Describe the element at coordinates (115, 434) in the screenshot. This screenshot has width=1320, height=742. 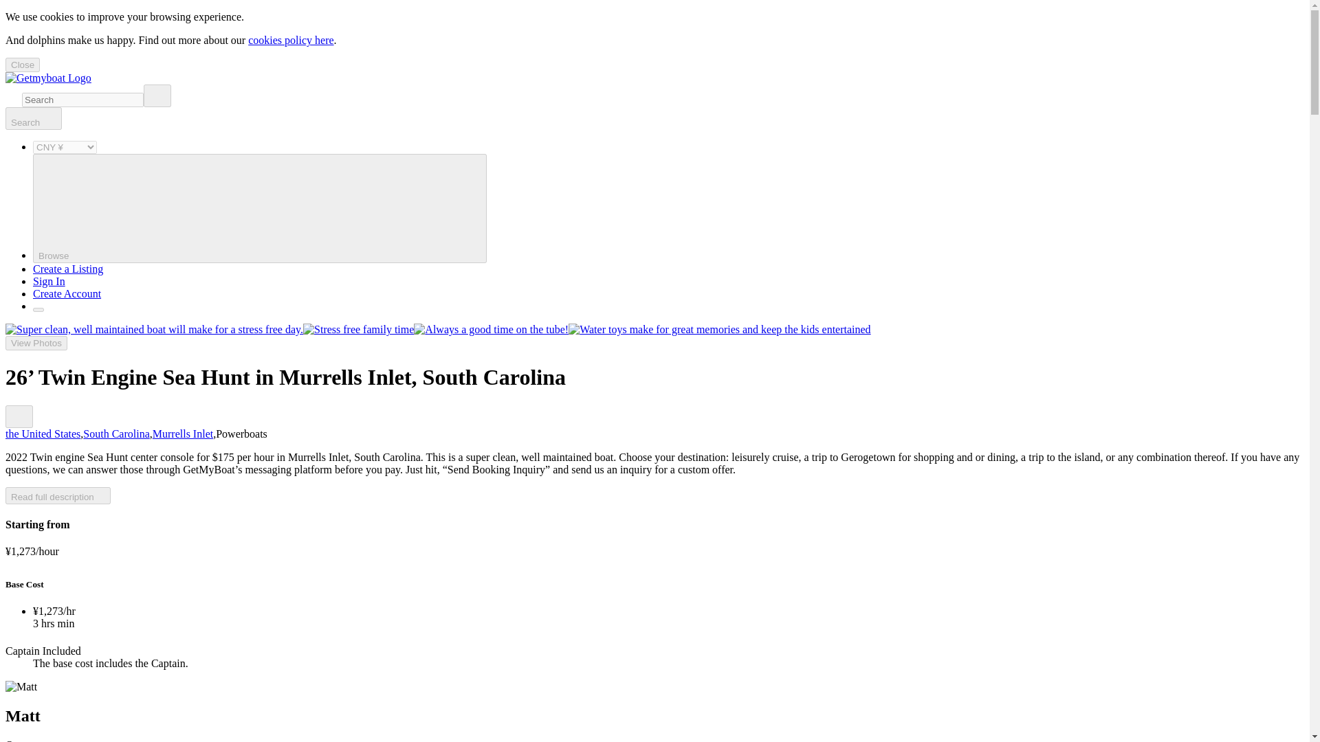
I see `South Carolina` at that location.